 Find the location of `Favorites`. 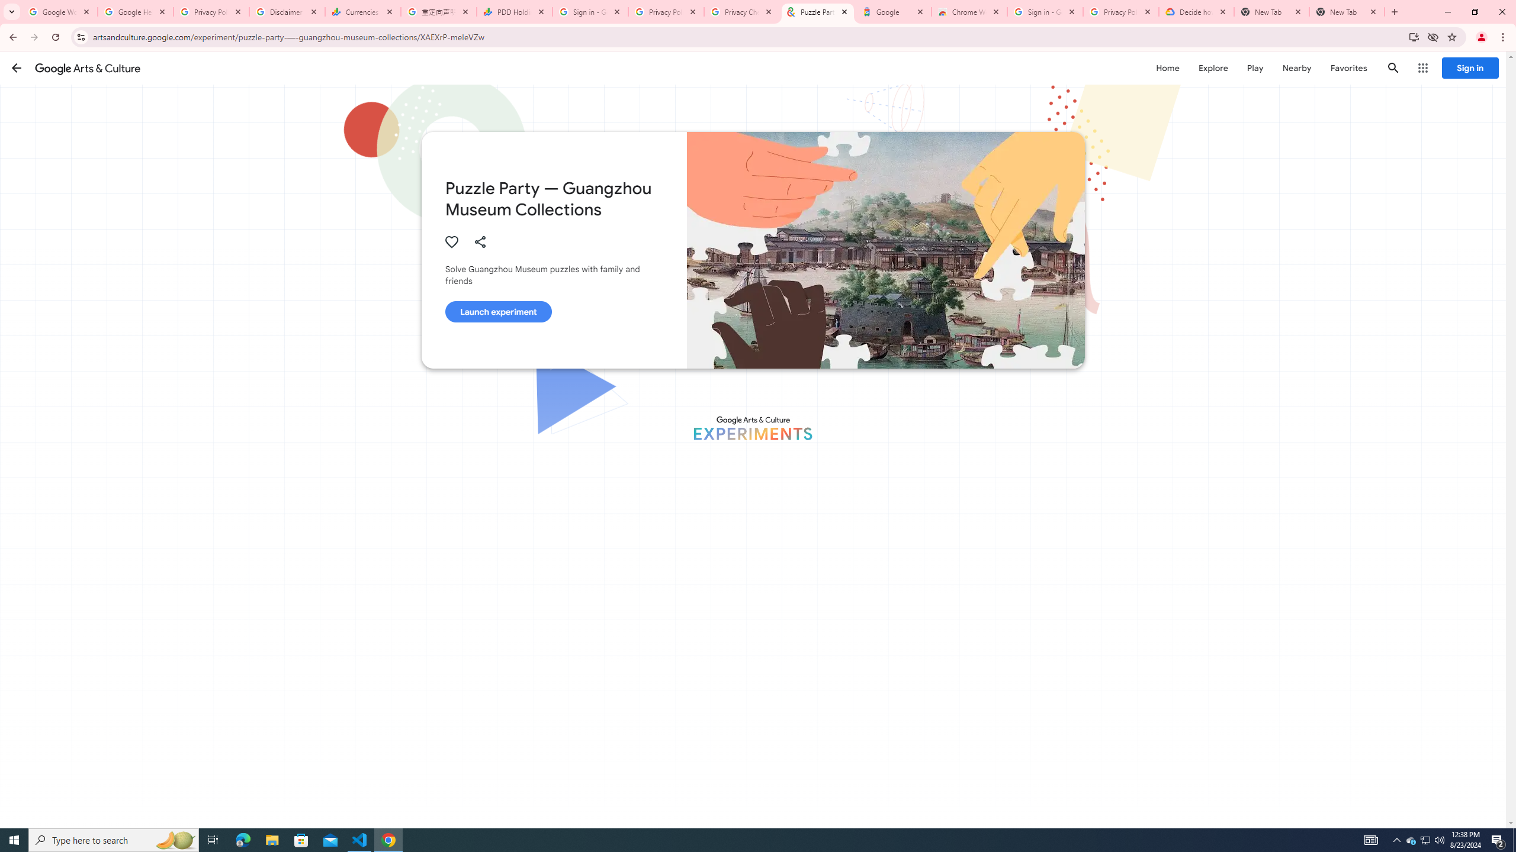

Favorites is located at coordinates (1348, 67).